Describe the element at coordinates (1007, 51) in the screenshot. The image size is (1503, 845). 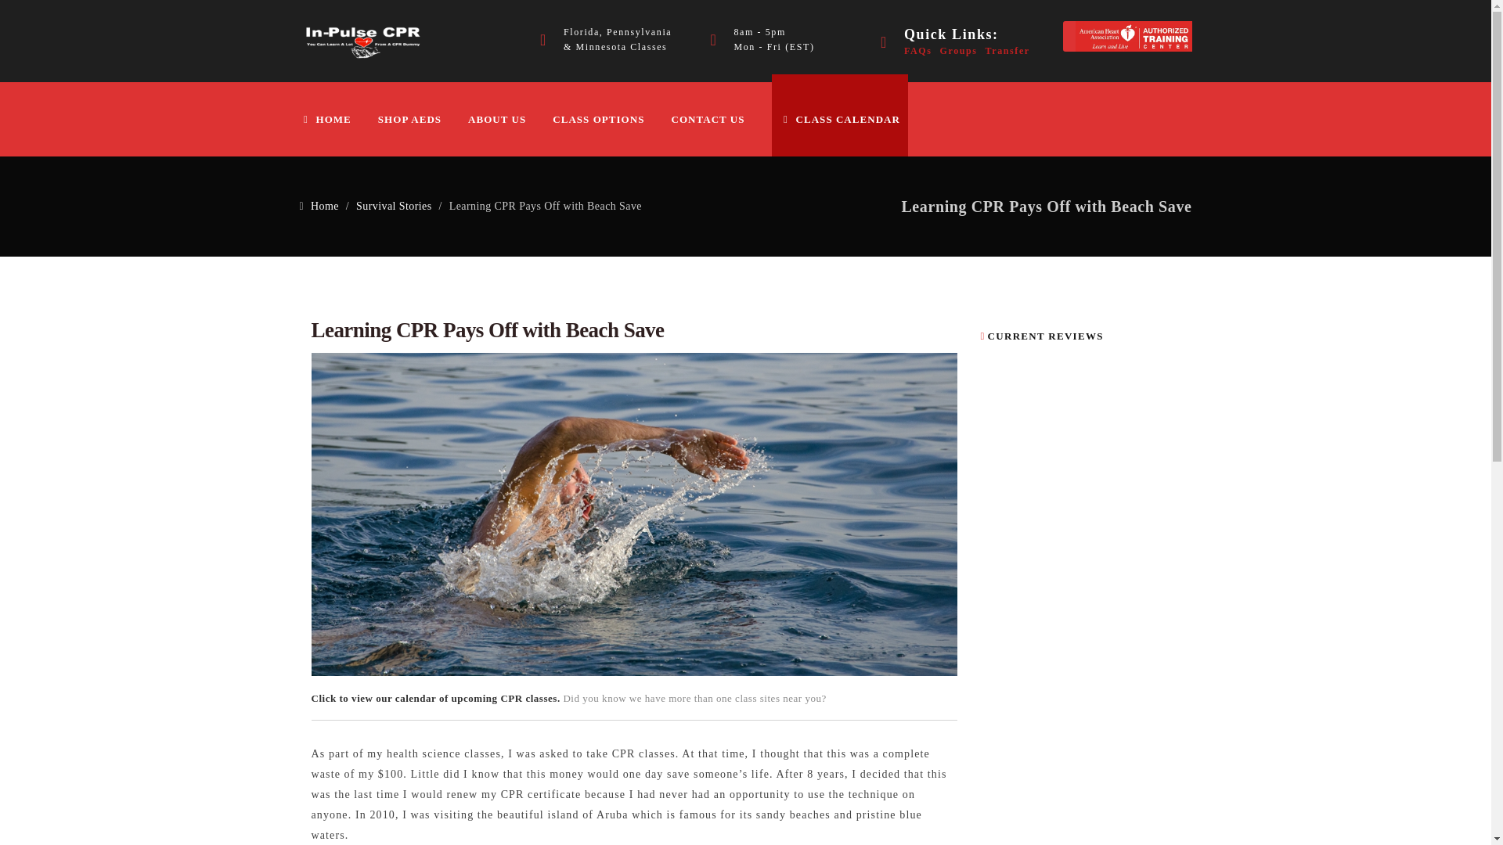
I see `Transfer` at that location.